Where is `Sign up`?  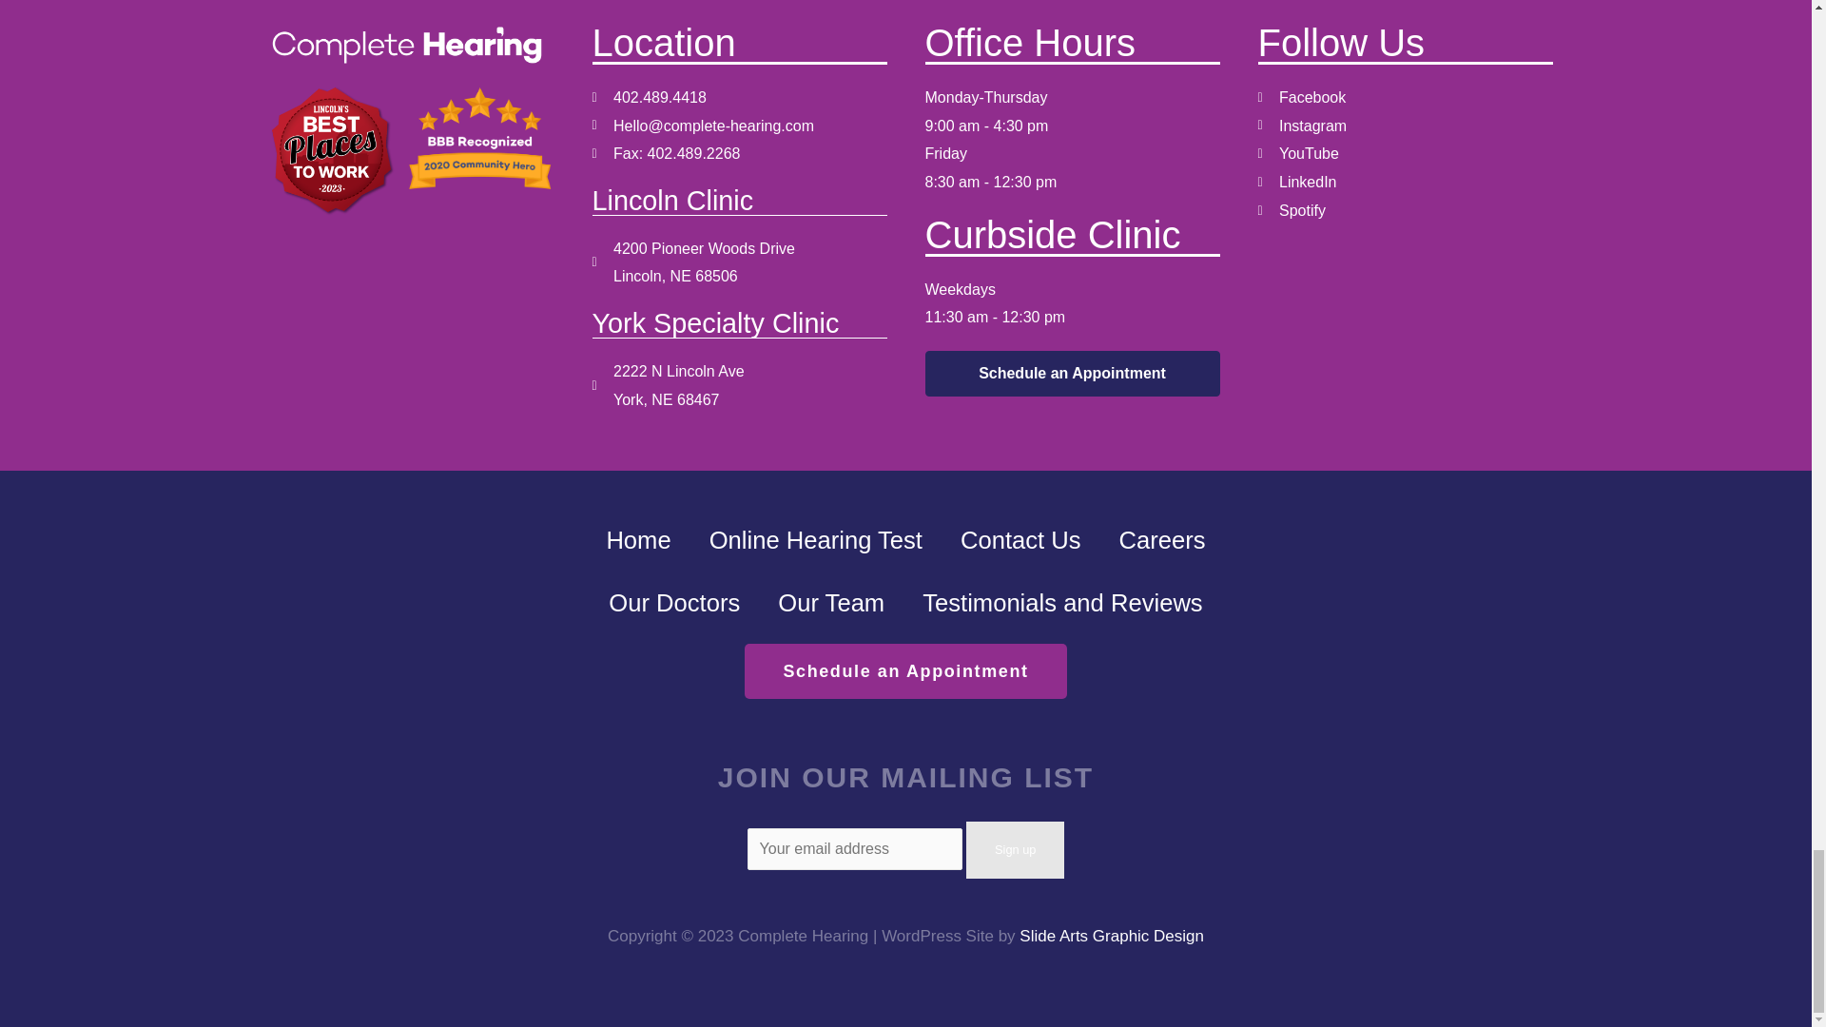
Sign up is located at coordinates (1015, 850).